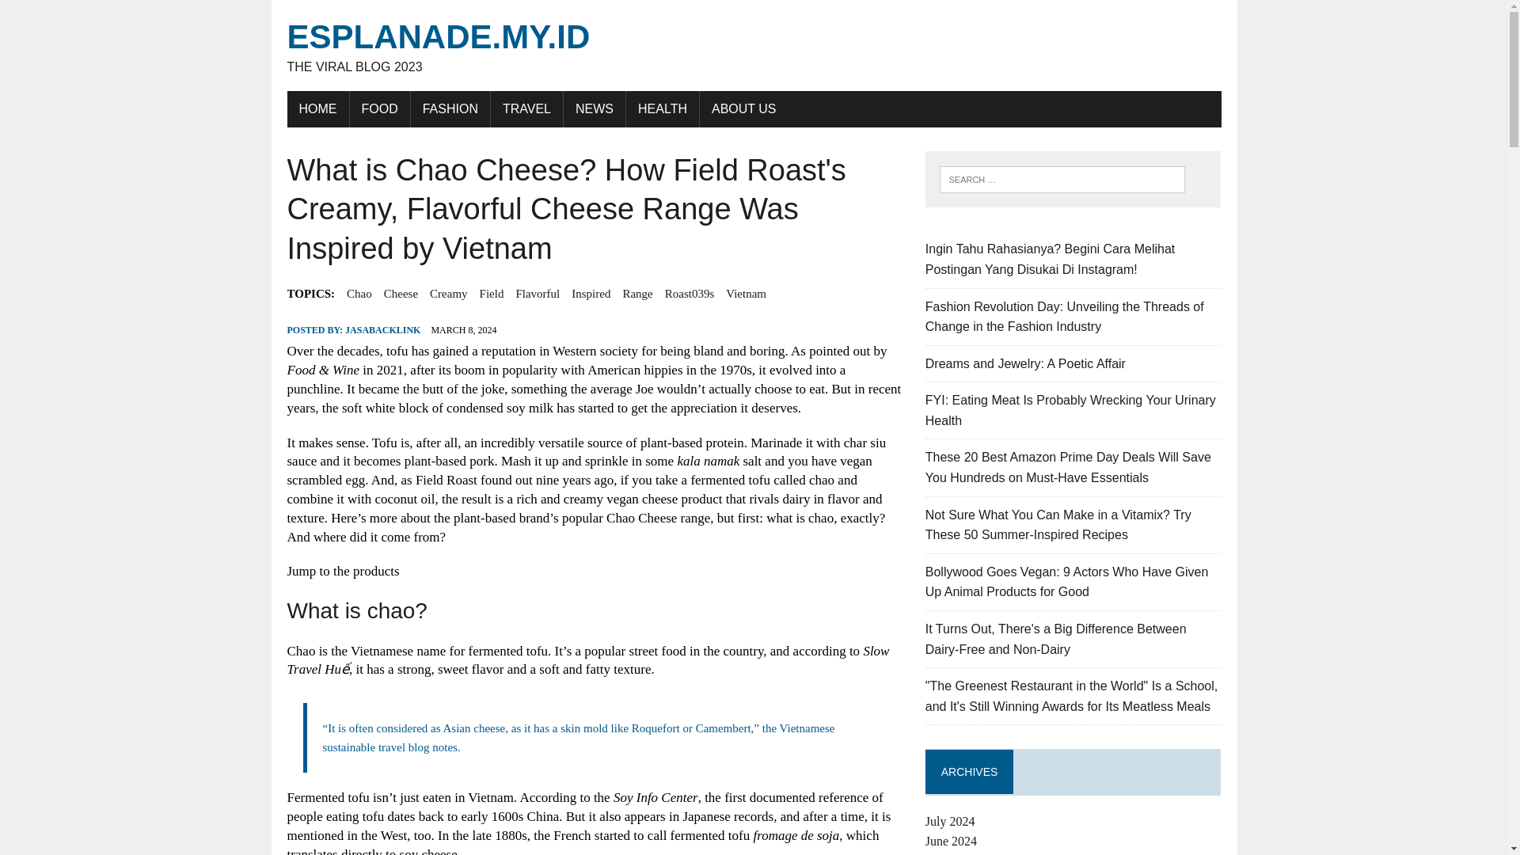 This screenshot has width=1520, height=855. Describe the element at coordinates (1026, 363) in the screenshot. I see `Dreams and Jewelry: A Poetic Affair` at that location.